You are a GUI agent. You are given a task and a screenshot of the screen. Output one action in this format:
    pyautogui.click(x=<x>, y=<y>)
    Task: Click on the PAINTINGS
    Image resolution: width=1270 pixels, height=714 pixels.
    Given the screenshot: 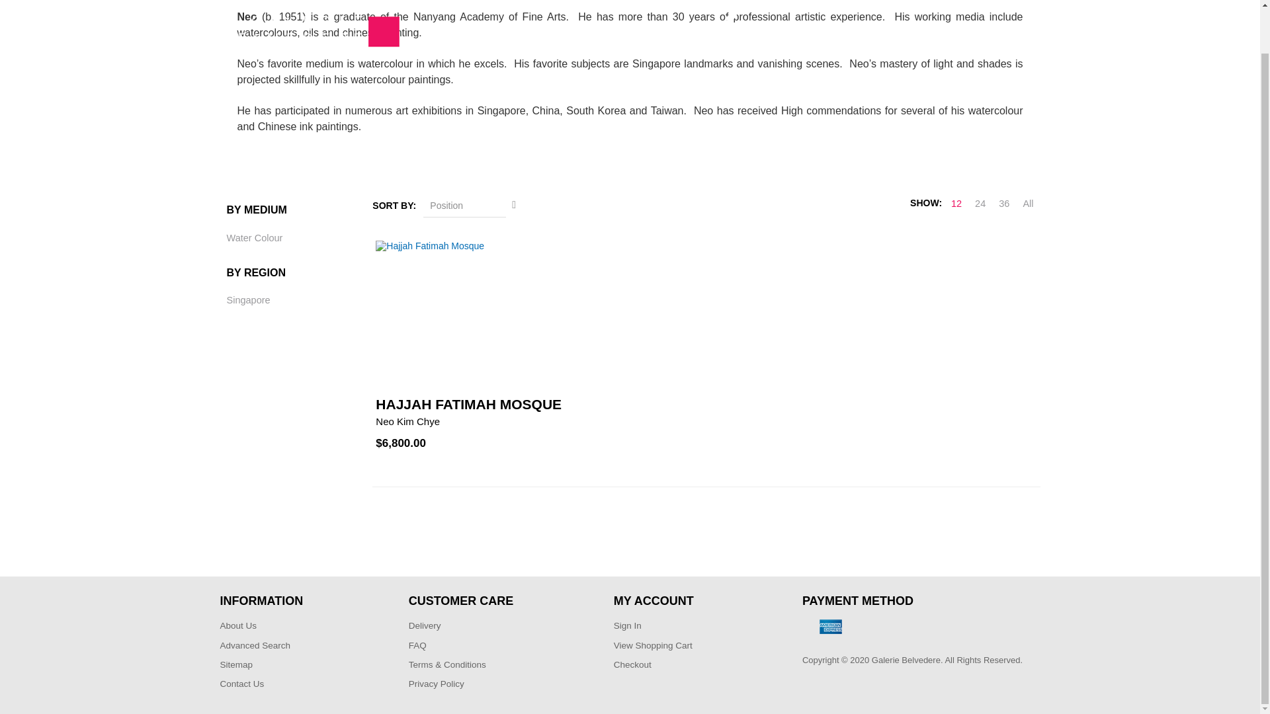 What is the action you would take?
    pyautogui.click(x=598, y=5)
    